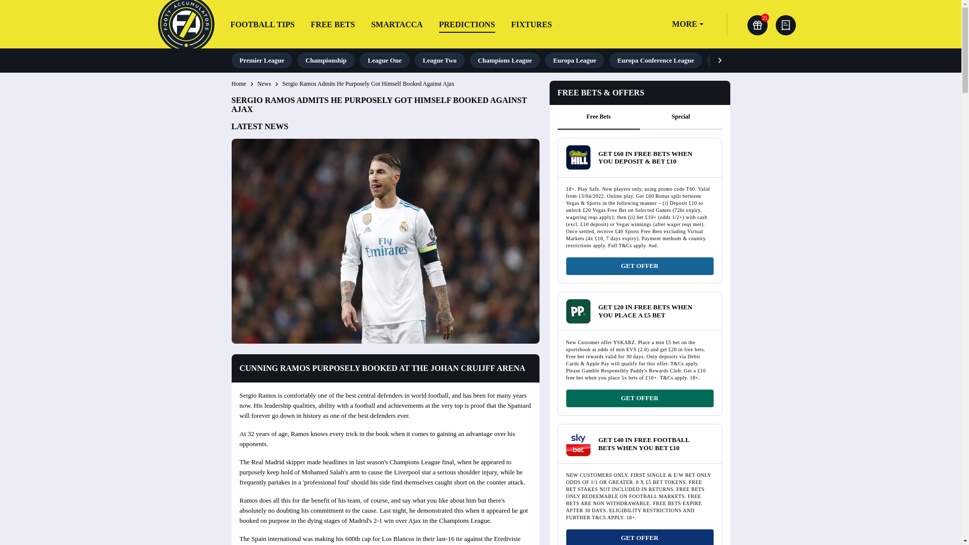 The height and width of the screenshot is (545, 969). What do you see at coordinates (757, 25) in the screenshot?
I see `21` at bounding box center [757, 25].